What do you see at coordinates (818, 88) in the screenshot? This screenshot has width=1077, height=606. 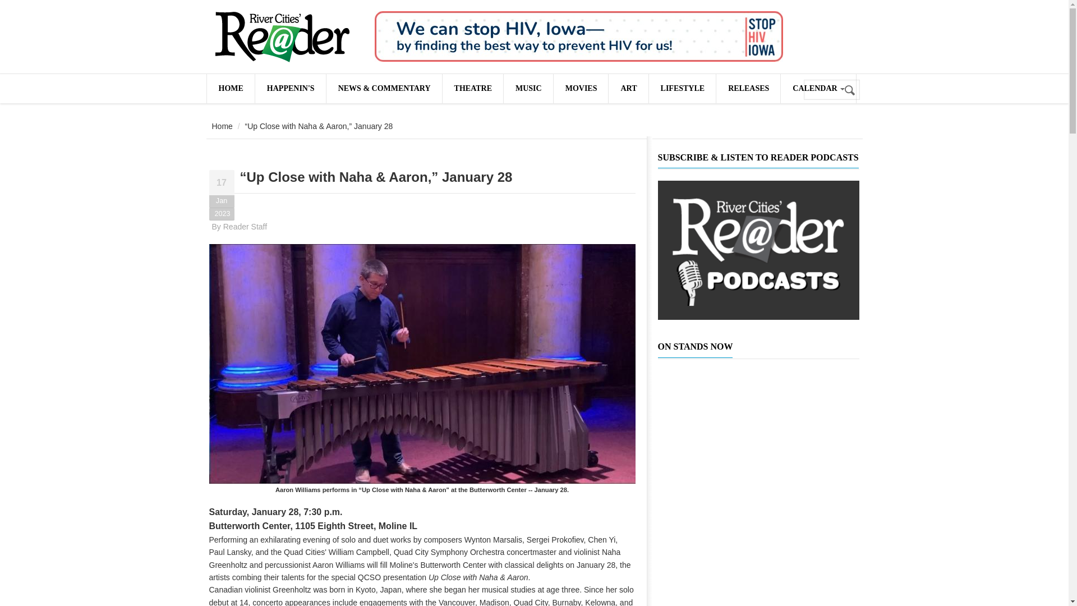 I see `CALENDAR` at bounding box center [818, 88].